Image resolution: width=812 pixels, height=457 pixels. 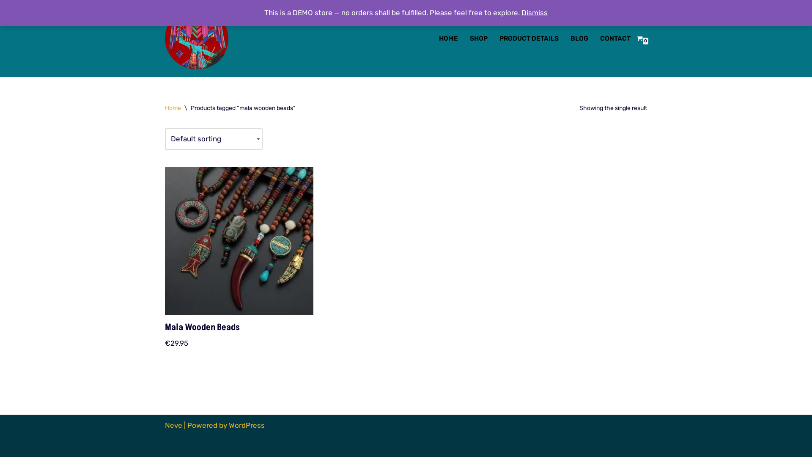 I want to click on Neve, so click(x=173, y=425).